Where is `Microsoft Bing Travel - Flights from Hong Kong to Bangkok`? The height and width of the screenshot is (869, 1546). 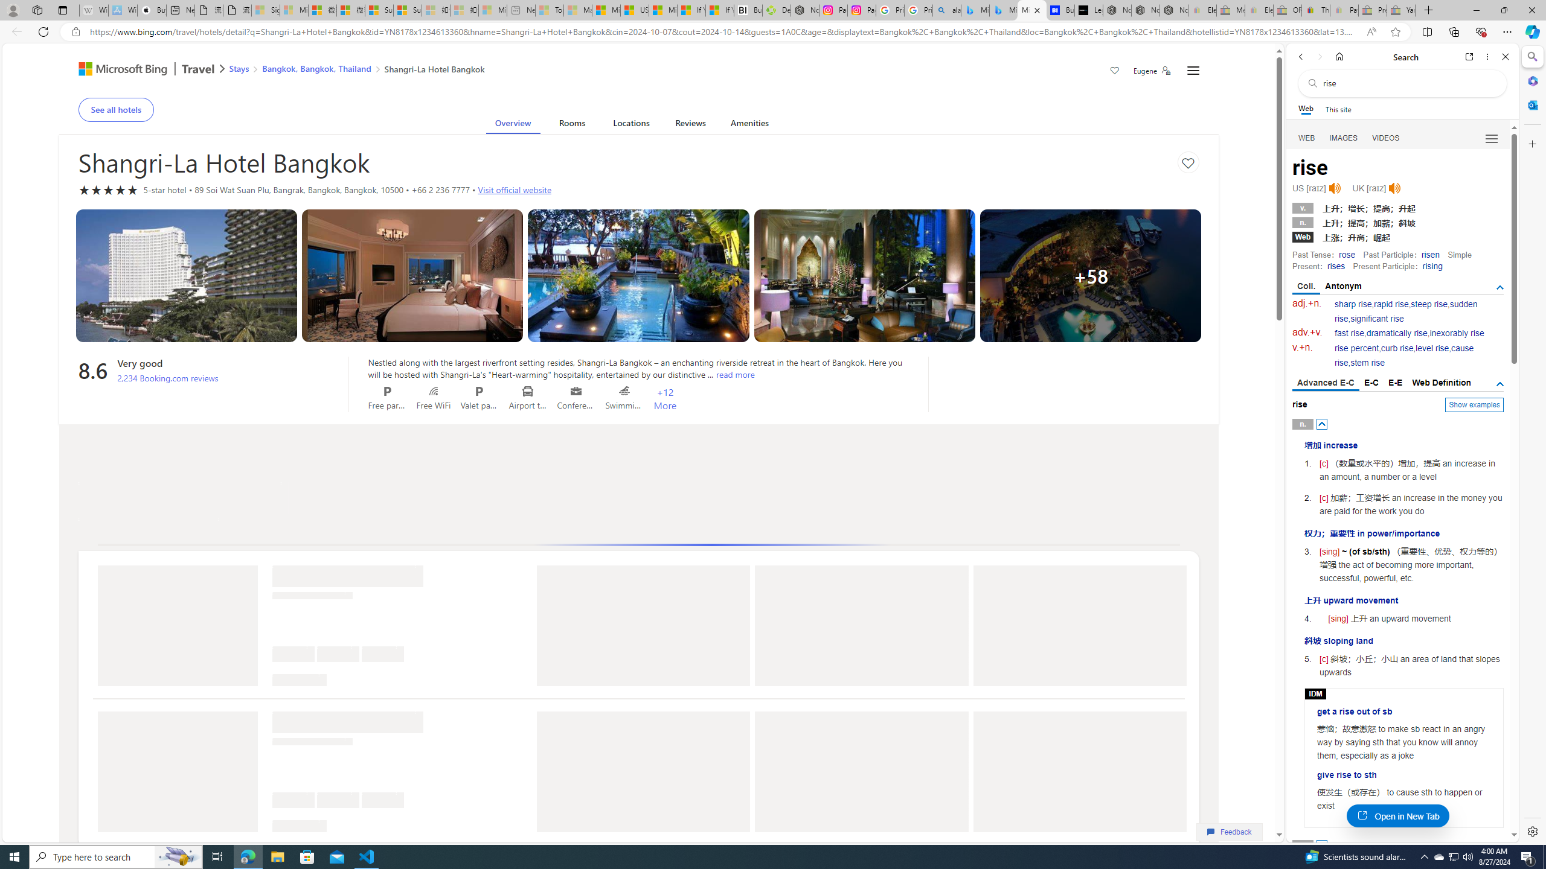
Microsoft Bing Travel - Flights from Hong Kong to Bangkok is located at coordinates (975, 10).